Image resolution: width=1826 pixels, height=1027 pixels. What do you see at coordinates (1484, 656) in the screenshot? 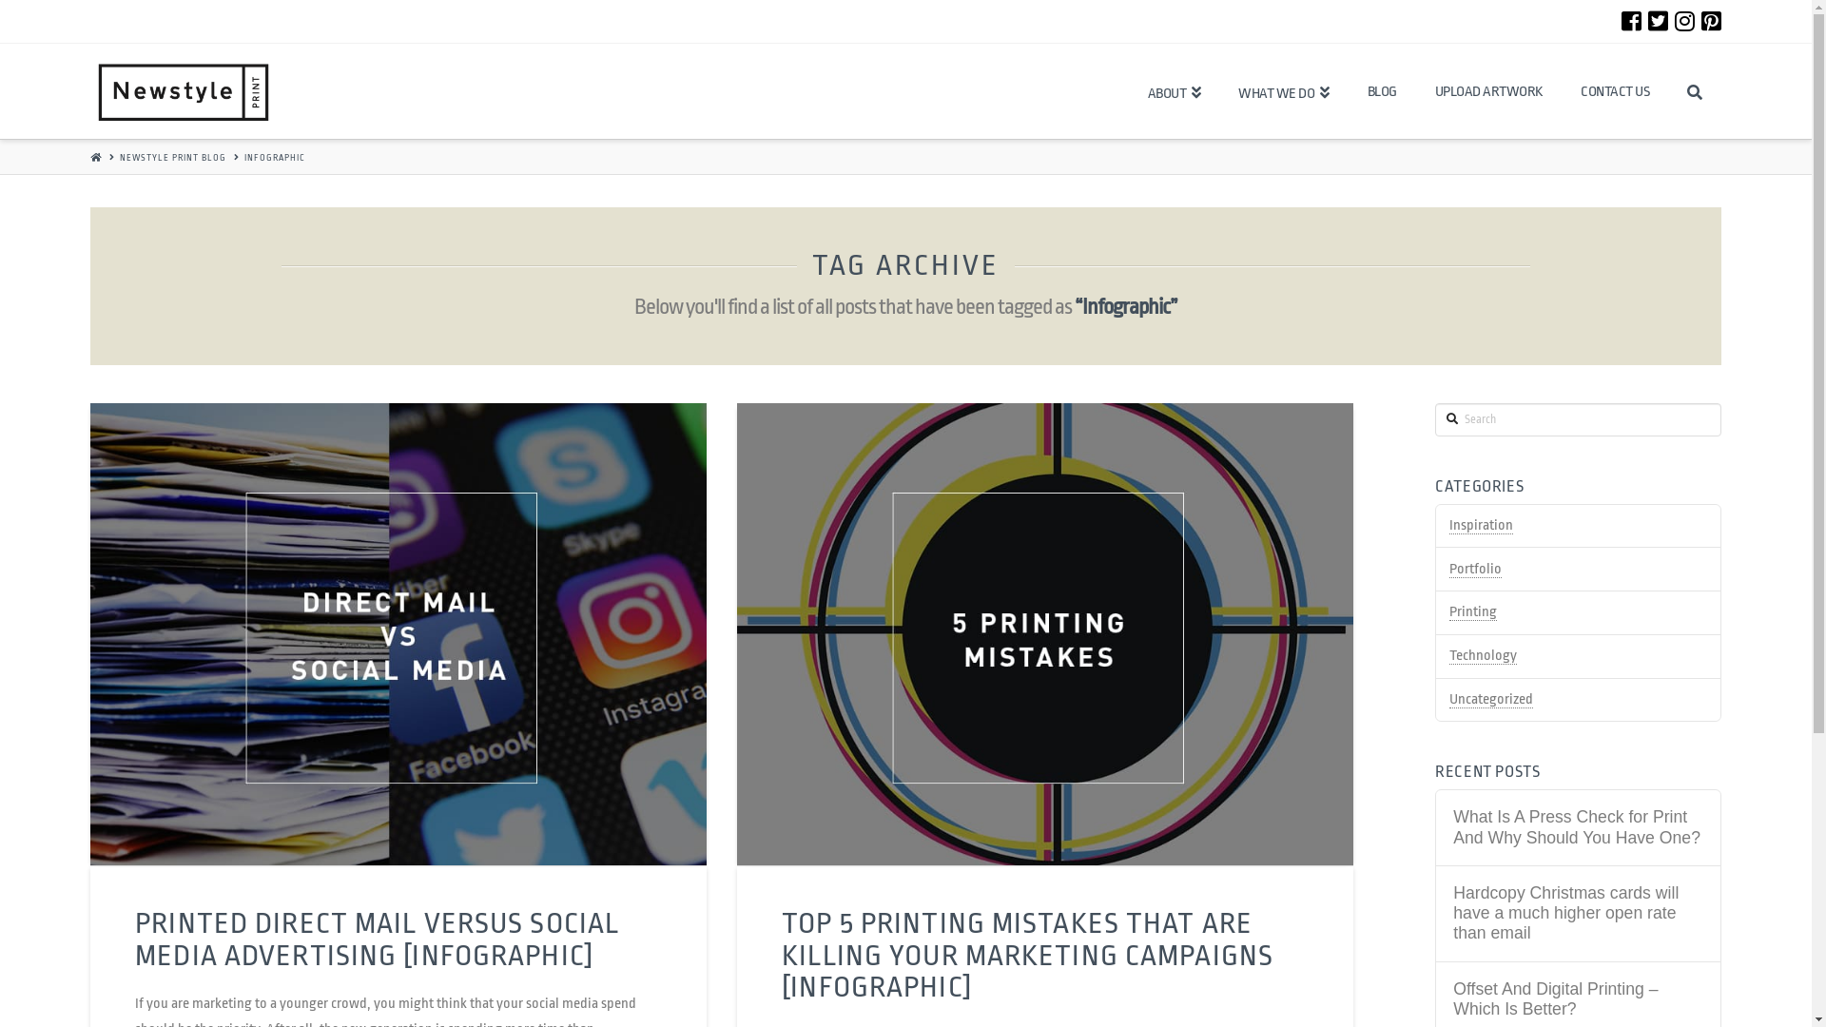
I see `Technology` at bounding box center [1484, 656].